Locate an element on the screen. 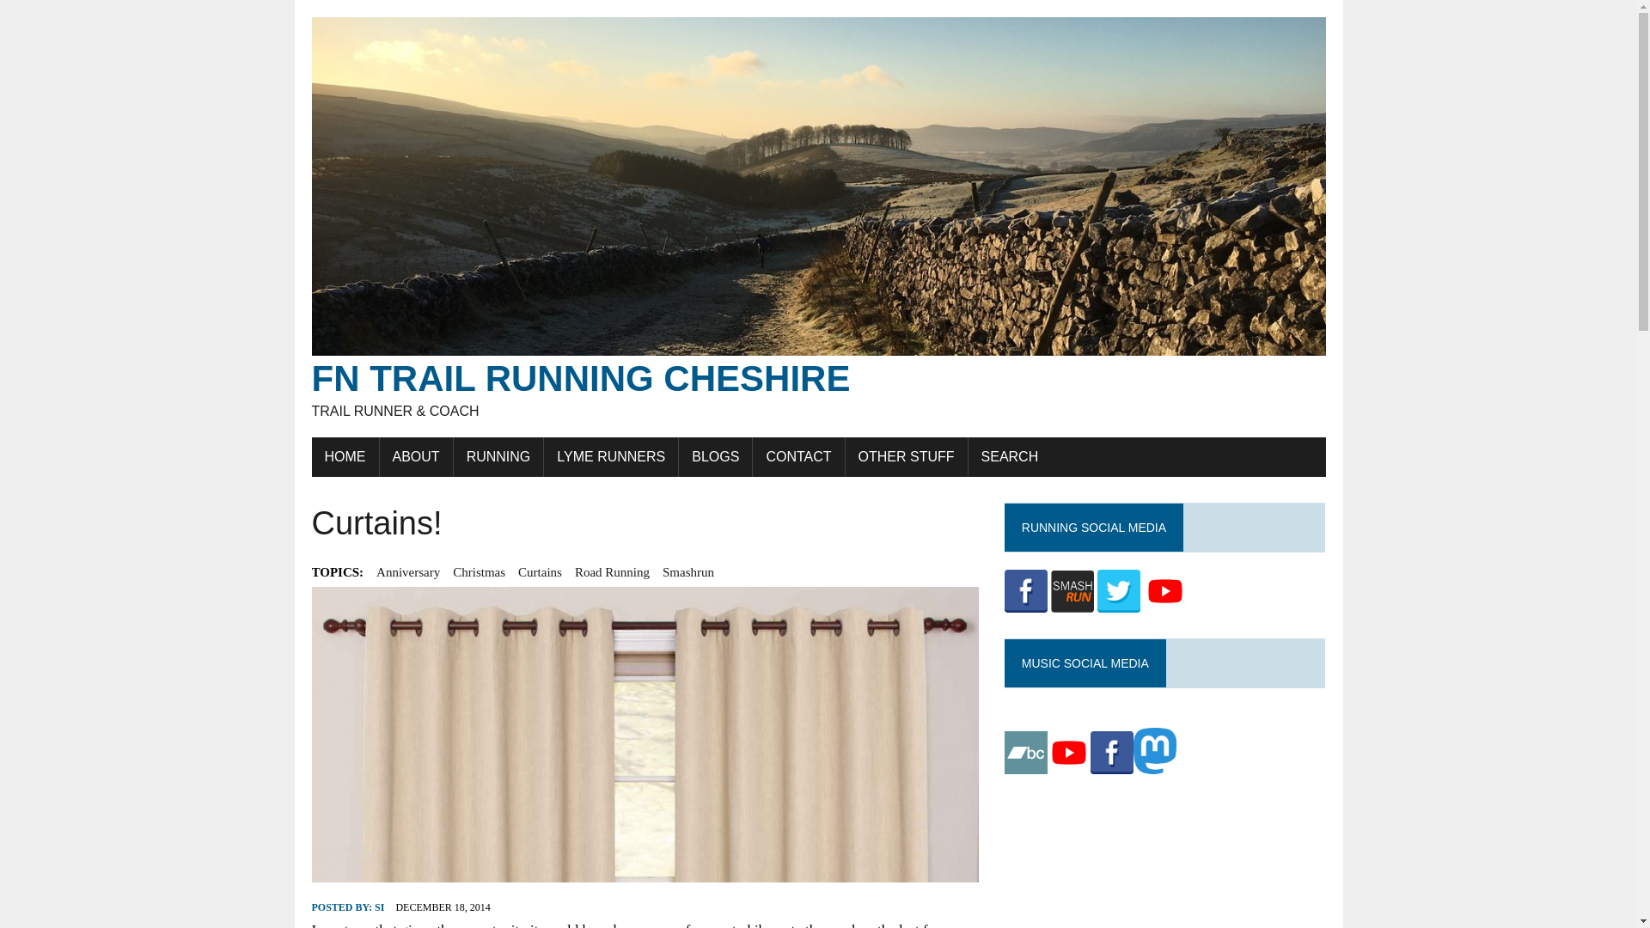  FNTRC YouTube is located at coordinates (1164, 591).